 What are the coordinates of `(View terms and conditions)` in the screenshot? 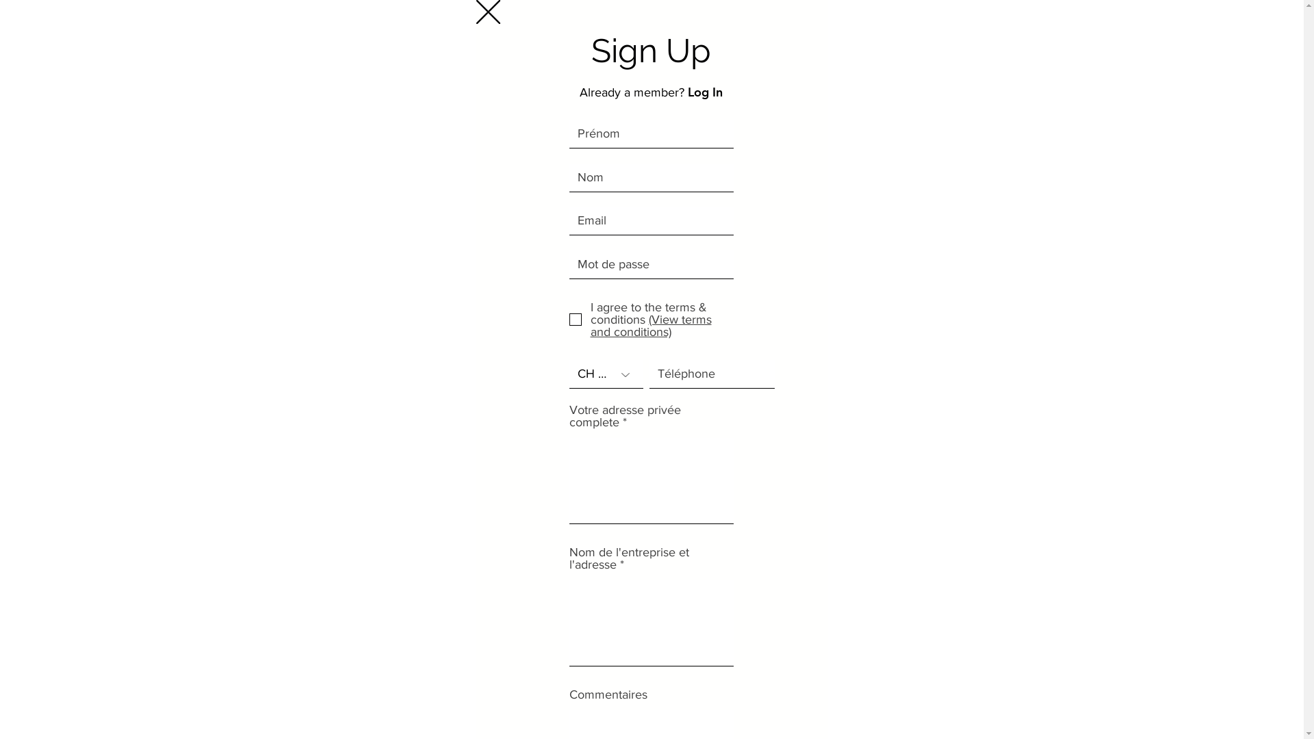 It's located at (650, 326).